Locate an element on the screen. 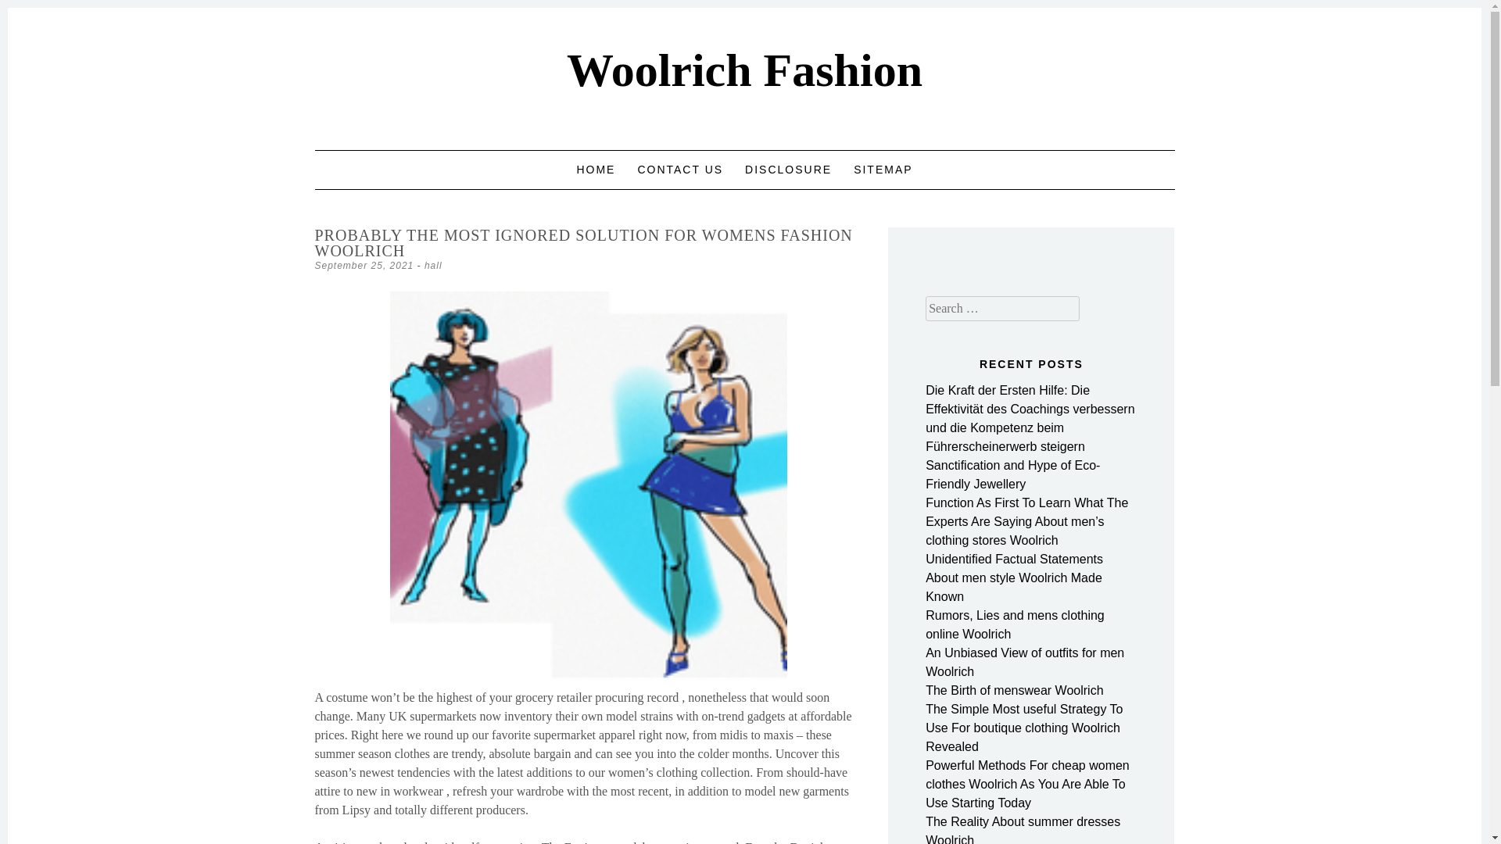  DISCLOSURE is located at coordinates (788, 169).